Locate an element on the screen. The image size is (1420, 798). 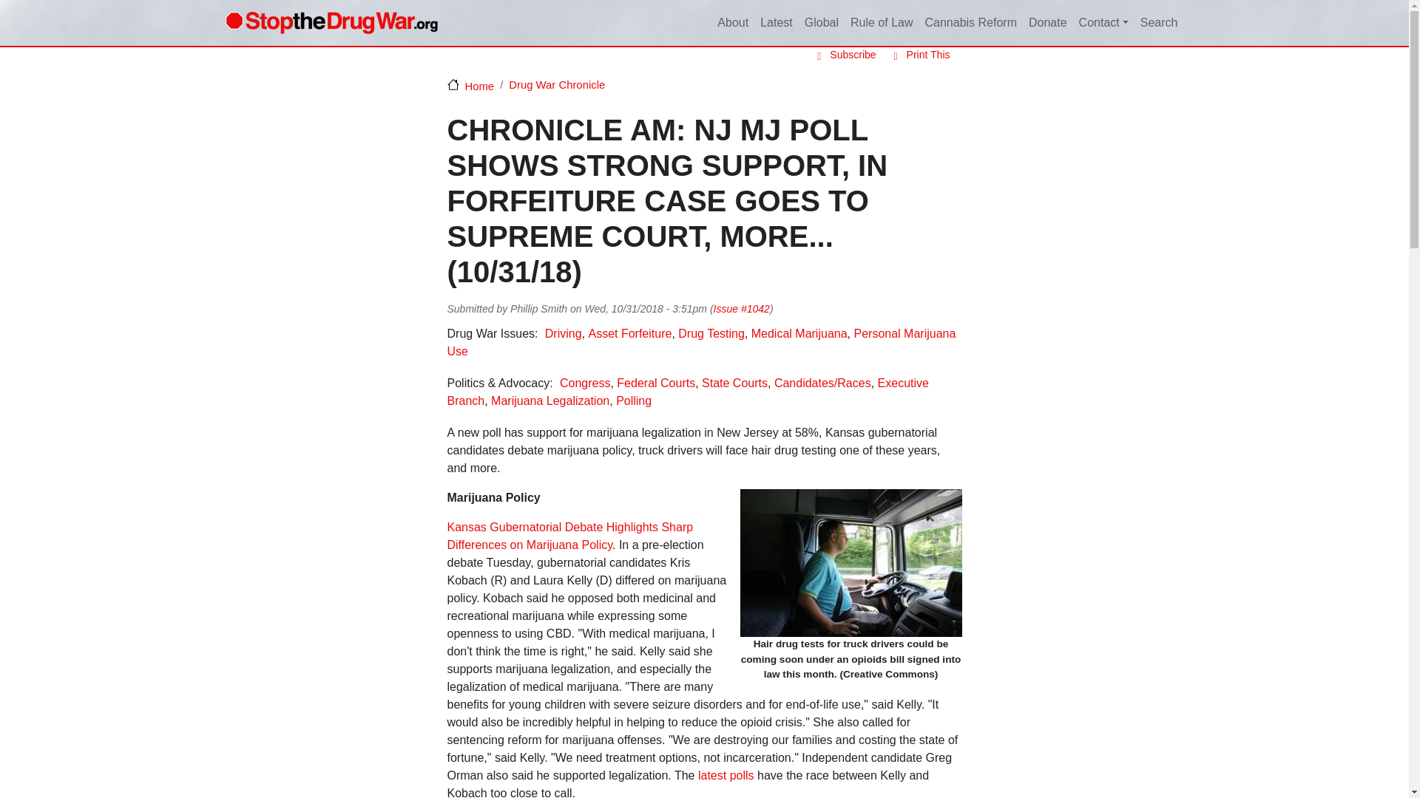
Share to Linkedin is located at coordinates (889, 309).